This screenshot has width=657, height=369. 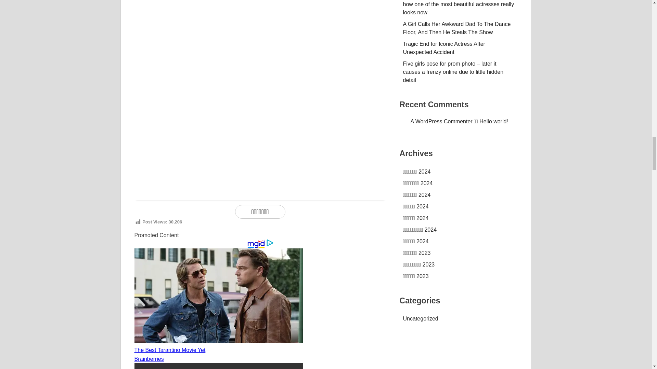 What do you see at coordinates (441, 121) in the screenshot?
I see `A WordPress Commenter` at bounding box center [441, 121].